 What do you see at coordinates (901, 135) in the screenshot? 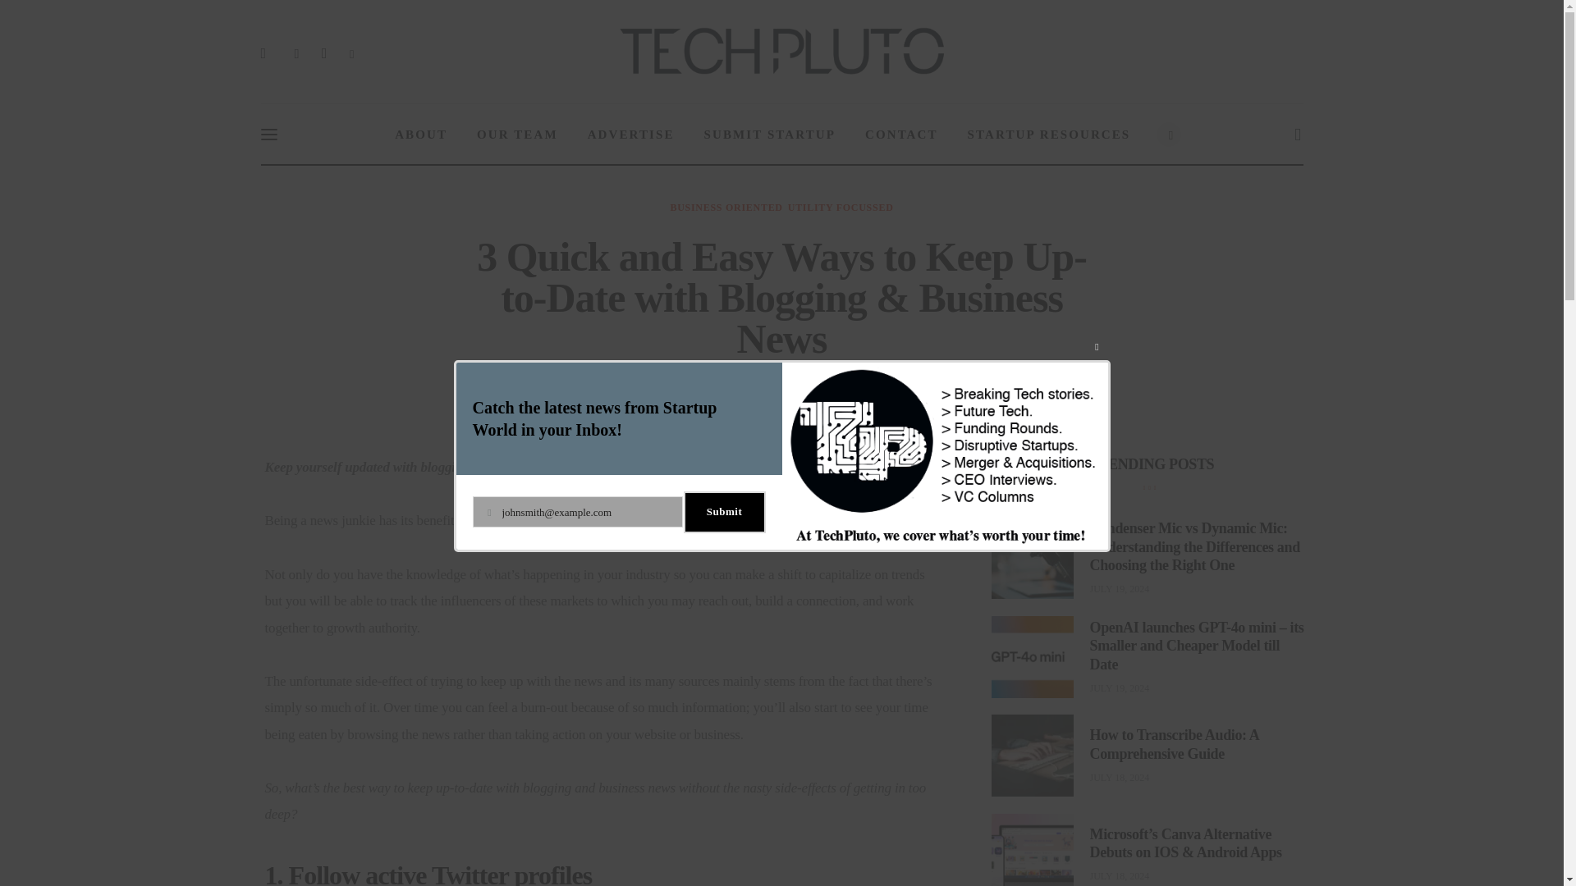
I see `CONTACT` at bounding box center [901, 135].